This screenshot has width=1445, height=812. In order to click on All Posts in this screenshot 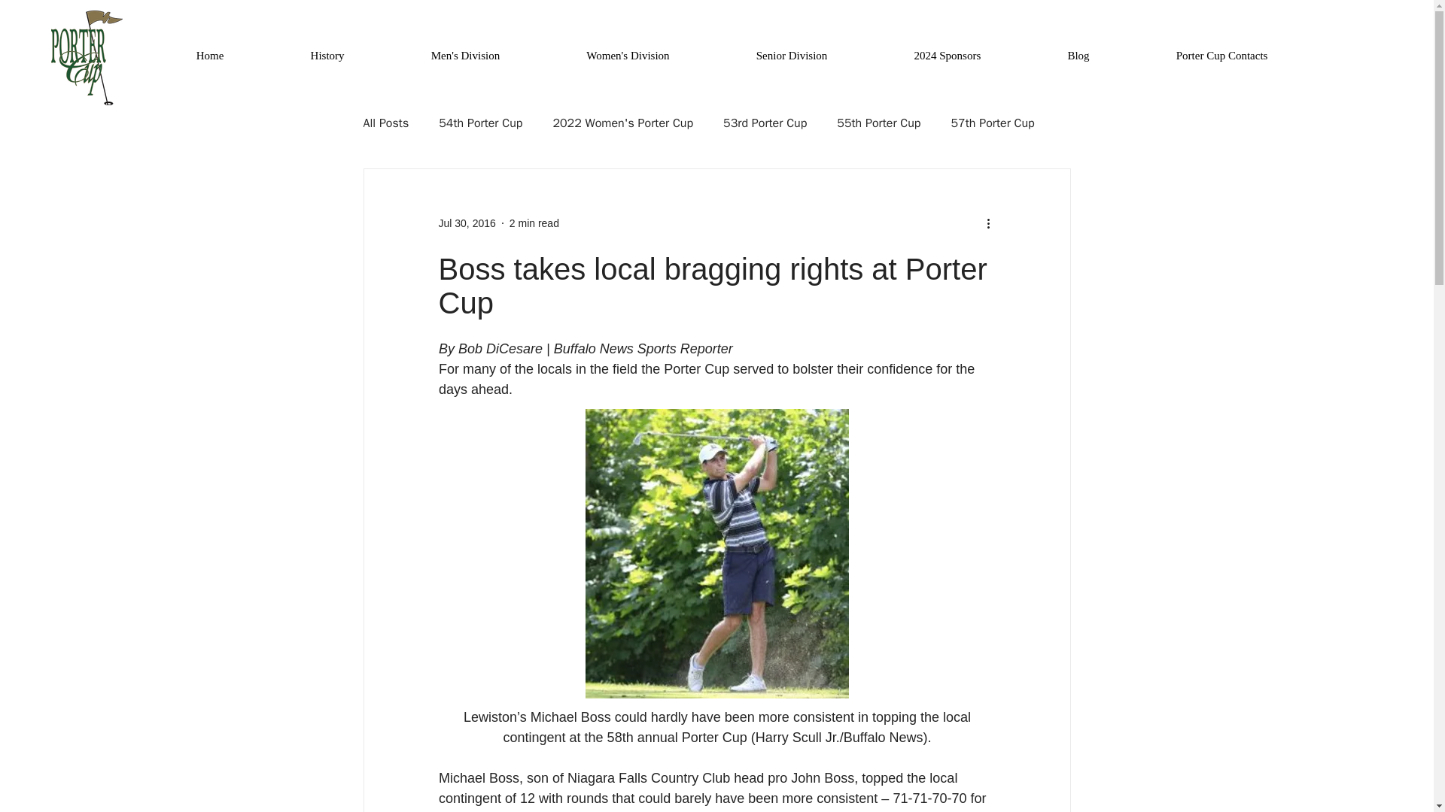, I will do `click(385, 123)`.